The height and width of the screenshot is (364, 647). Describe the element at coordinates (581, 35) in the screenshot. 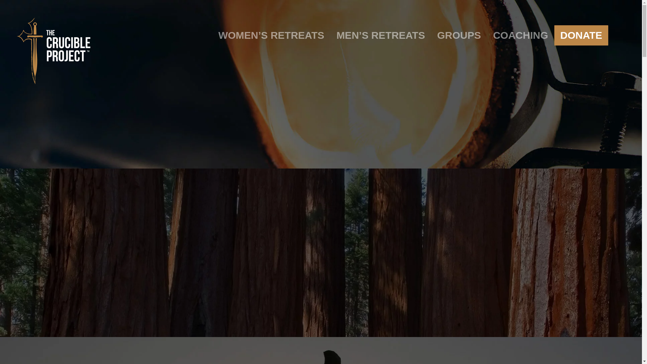

I see `DONATE` at that location.